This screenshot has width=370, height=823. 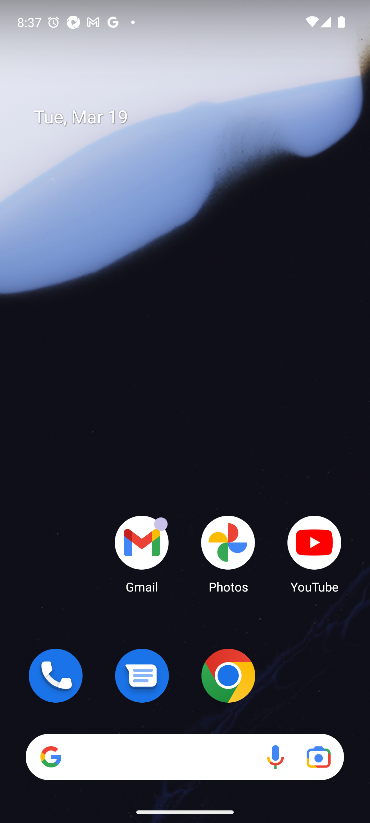 I want to click on Chrome, so click(x=228, y=676).